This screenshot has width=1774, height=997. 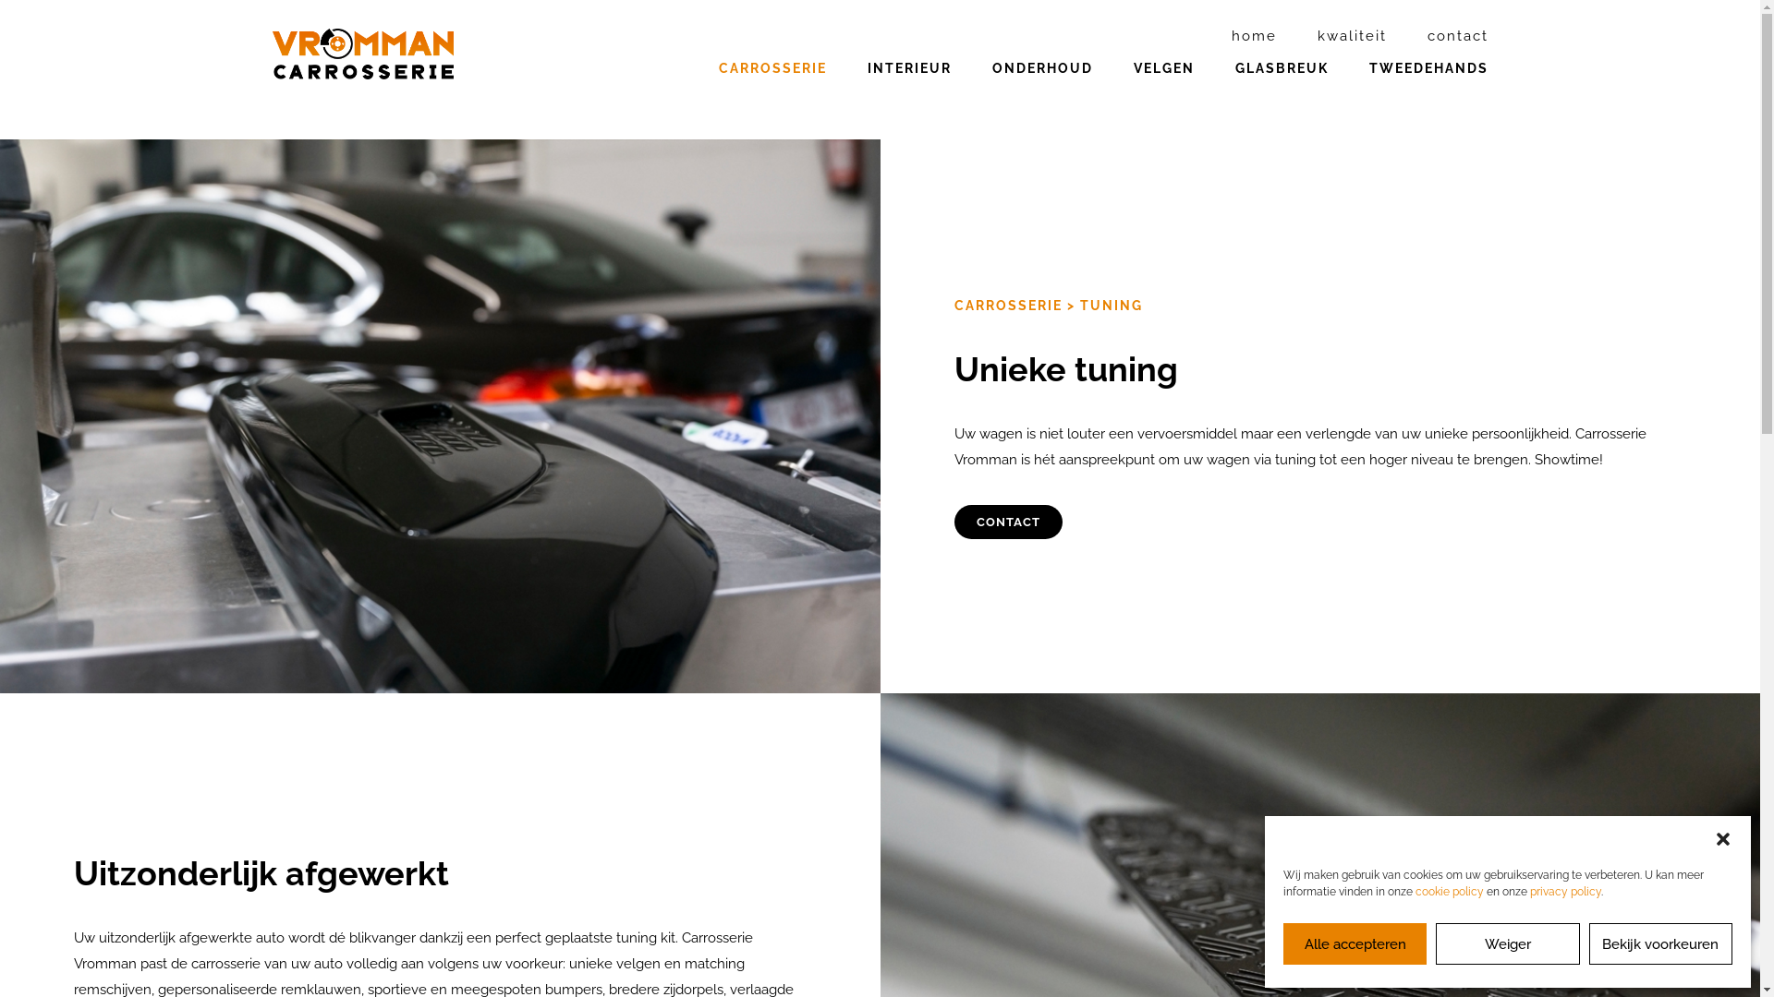 I want to click on ONDERHOUD, so click(x=1042, y=96).